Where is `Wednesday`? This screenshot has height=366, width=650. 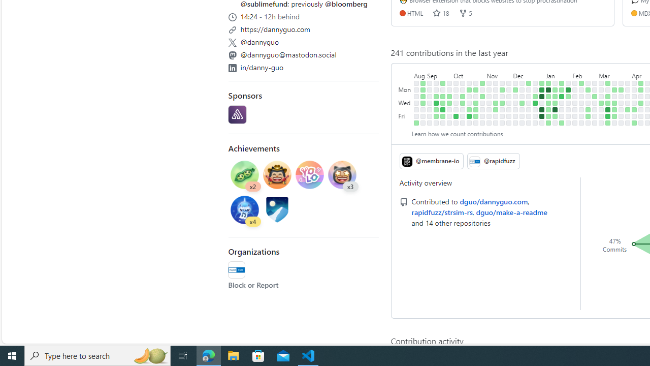 Wednesday is located at coordinates (405, 103).